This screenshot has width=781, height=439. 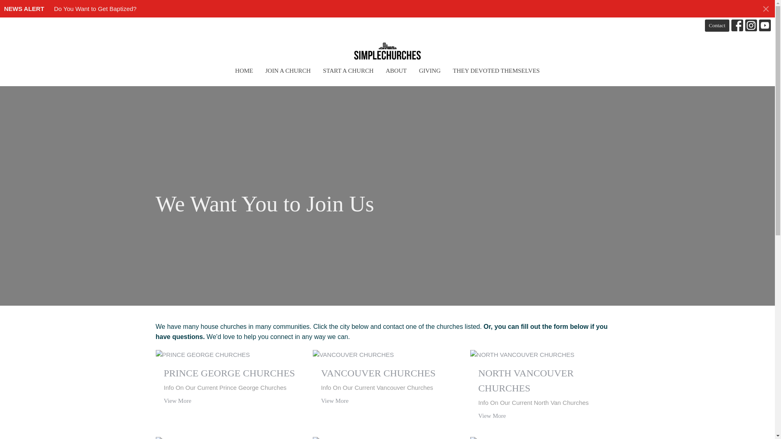 I want to click on START A CHURCH, so click(x=348, y=71).